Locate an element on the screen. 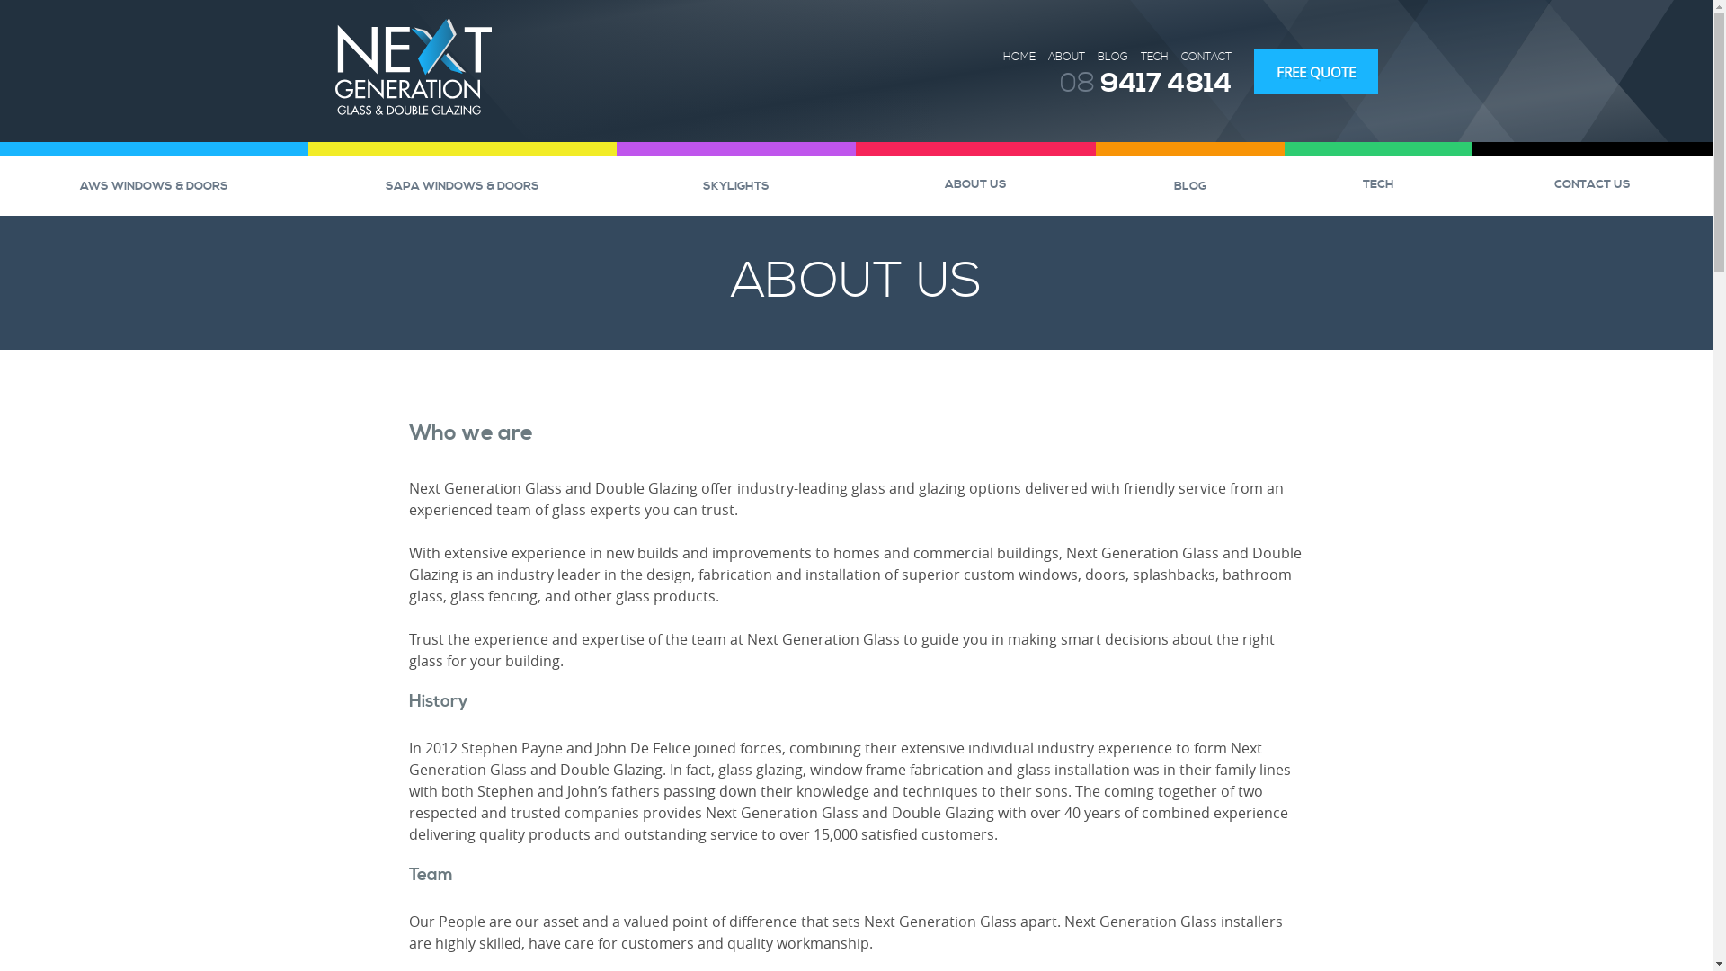  SAPA WINDOWS & DOORS is located at coordinates (462, 185).